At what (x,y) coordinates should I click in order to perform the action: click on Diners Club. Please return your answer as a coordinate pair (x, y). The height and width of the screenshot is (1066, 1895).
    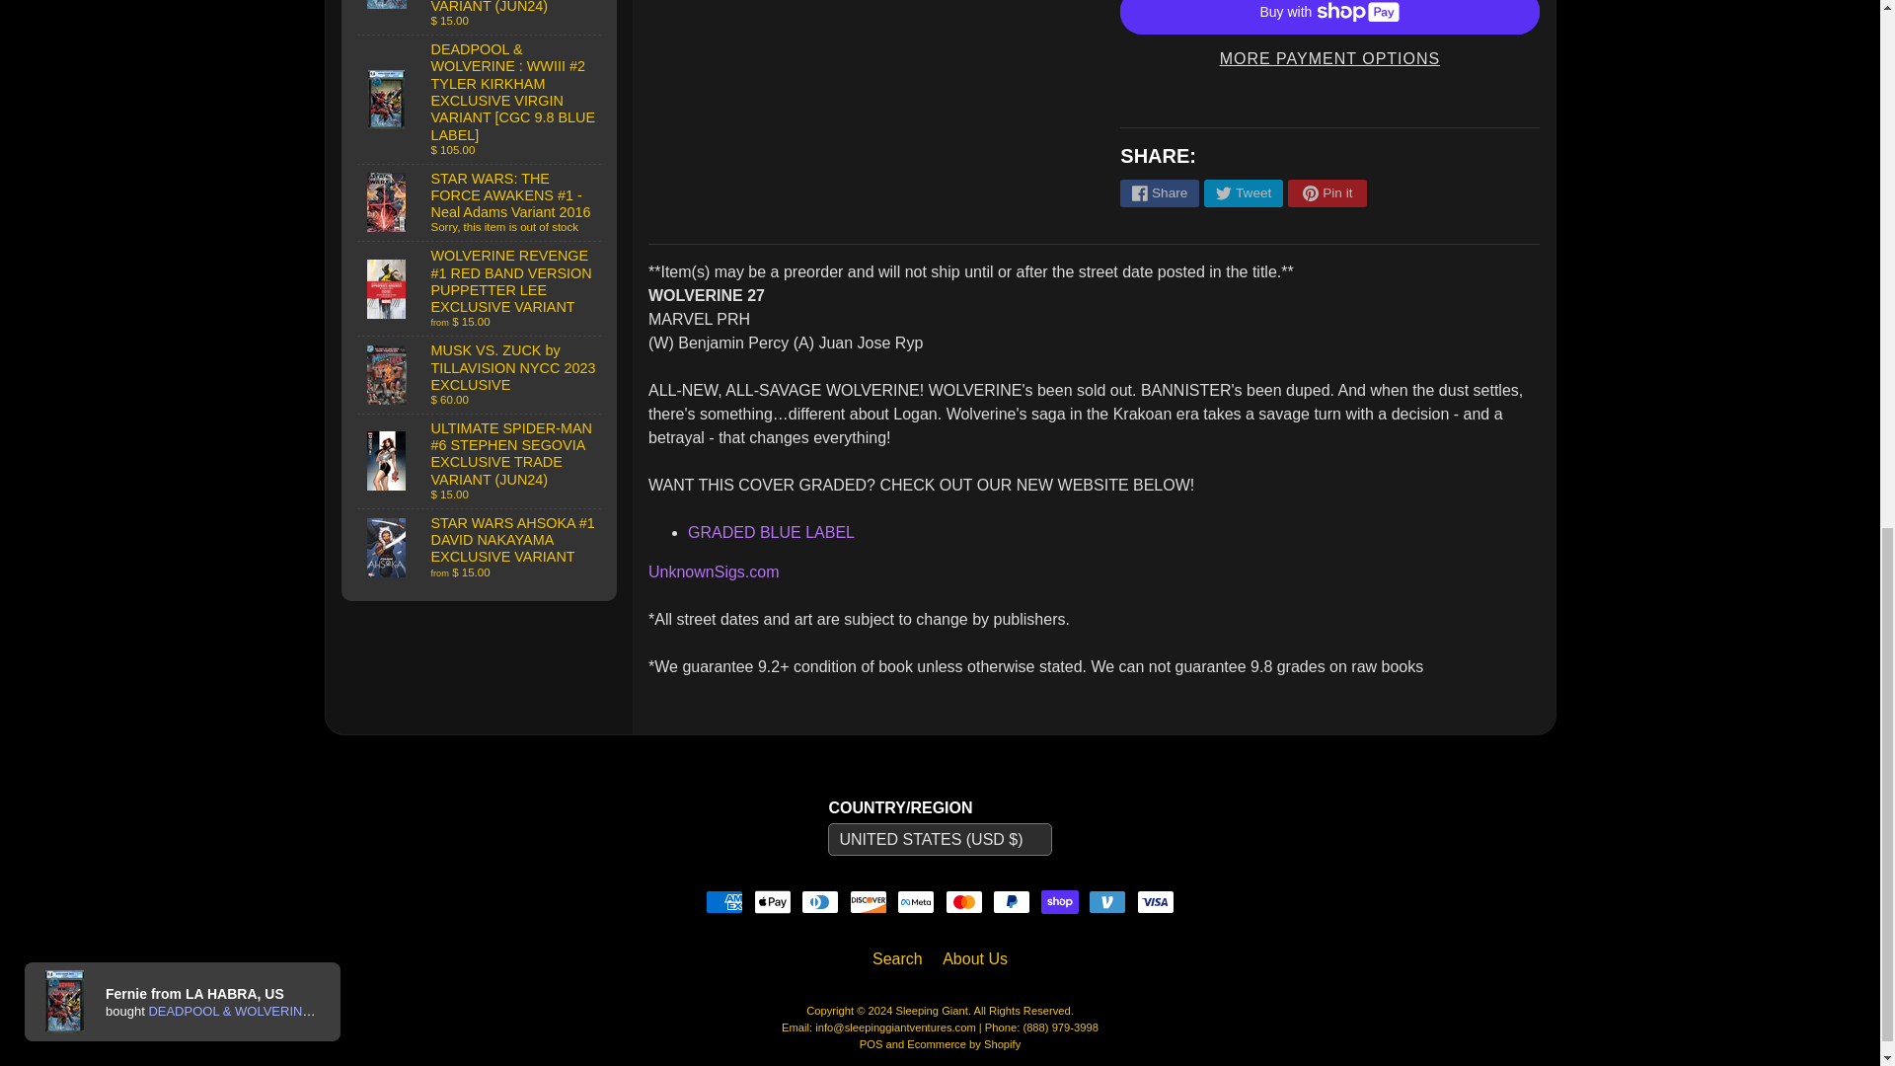
    Looking at the image, I should click on (820, 901).